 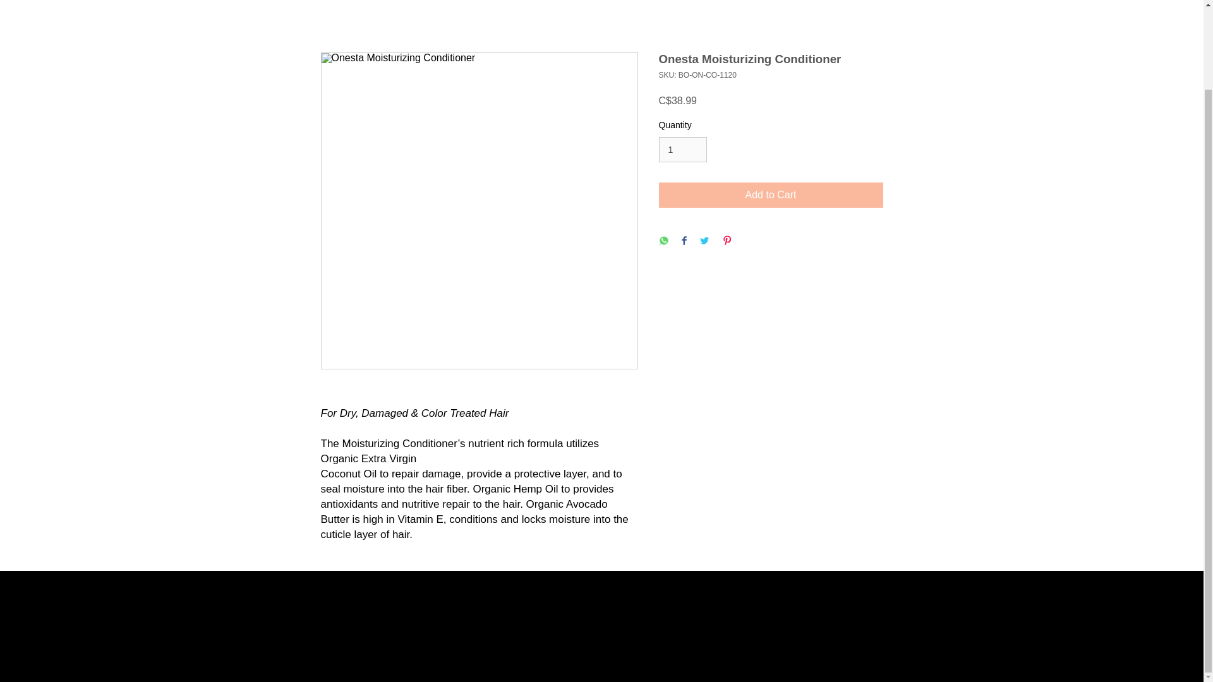 I want to click on Add to Cart, so click(x=771, y=195).